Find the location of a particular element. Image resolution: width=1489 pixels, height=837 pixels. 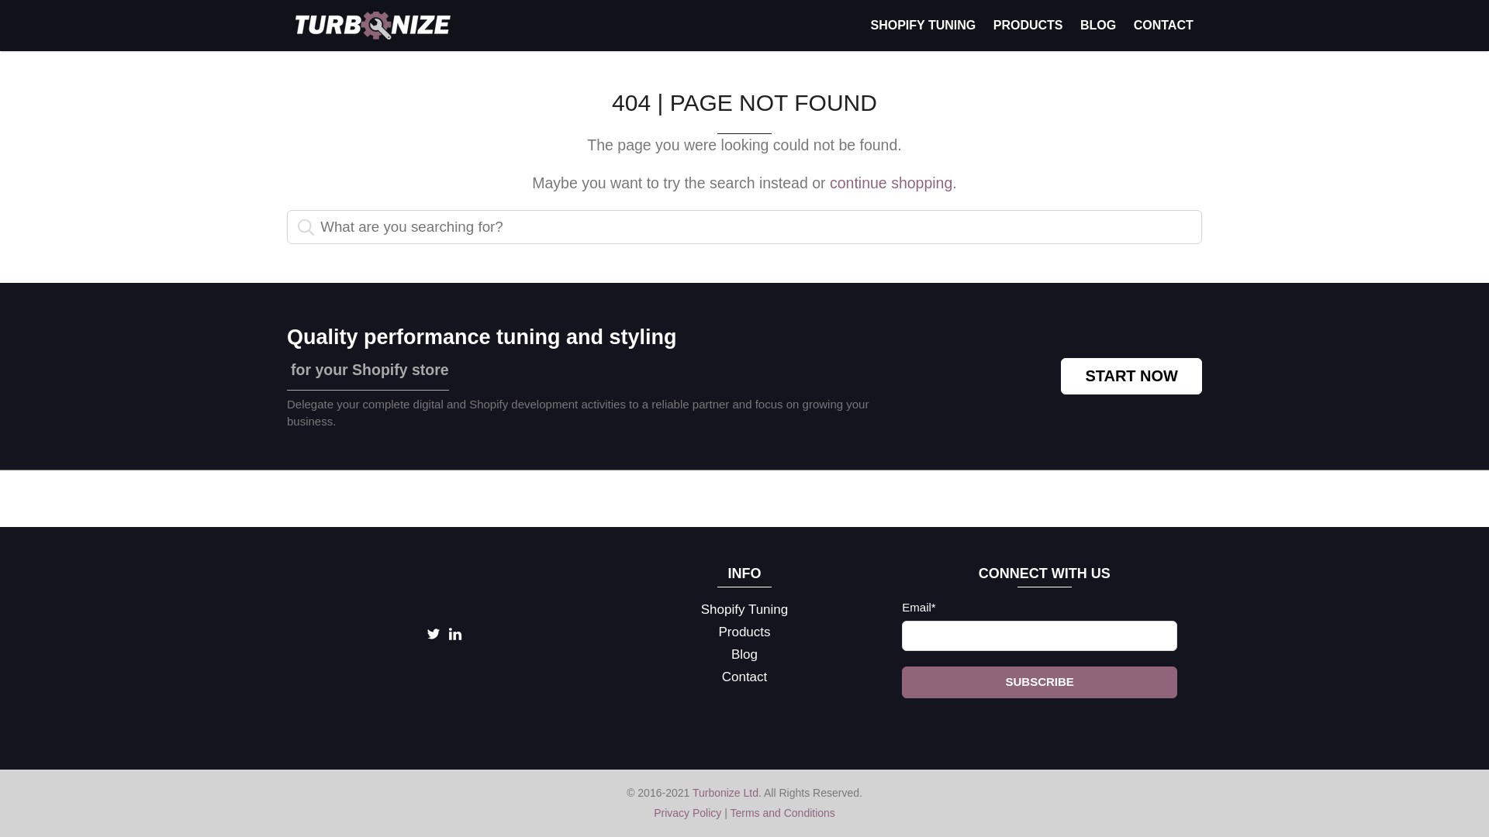

Products is located at coordinates (744, 632).